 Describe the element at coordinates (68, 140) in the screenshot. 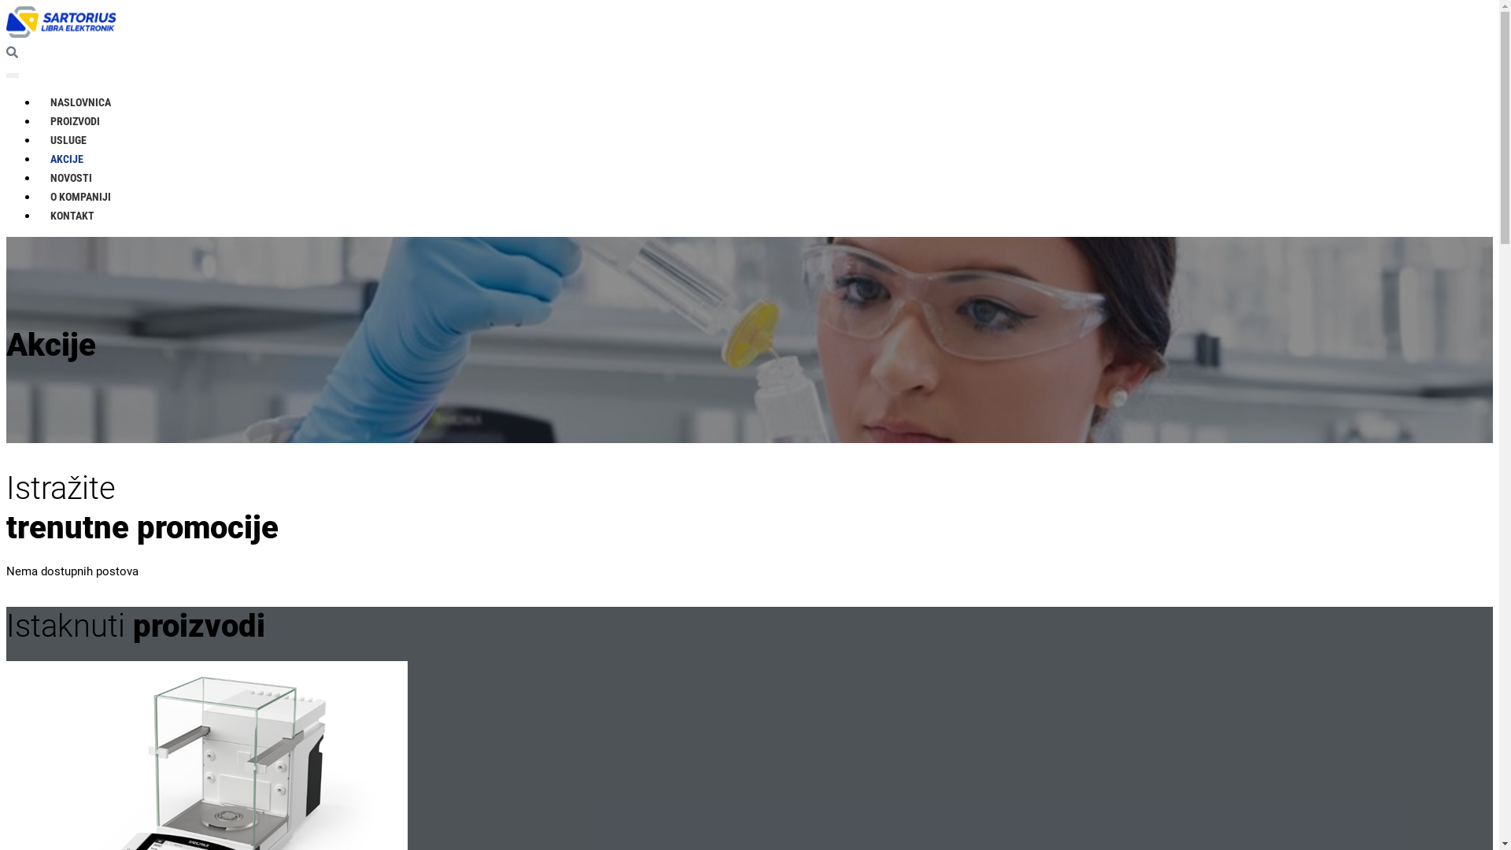

I see `USLUGE` at that location.